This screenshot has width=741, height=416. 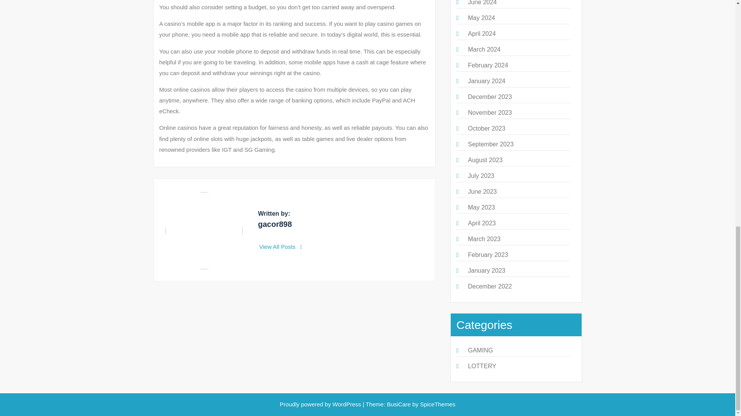 What do you see at coordinates (489, 286) in the screenshot?
I see `December 2022` at bounding box center [489, 286].